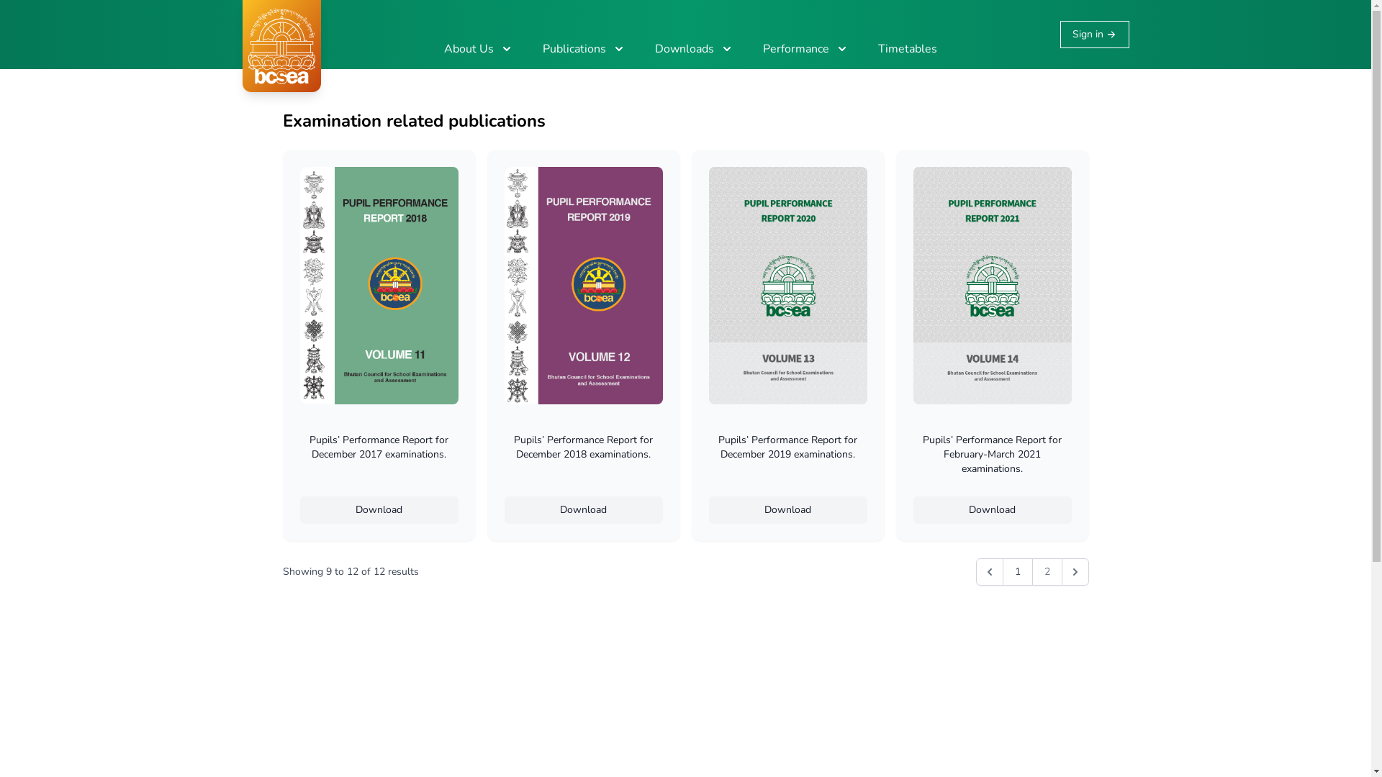 The width and height of the screenshot is (1382, 777). What do you see at coordinates (908, 49) in the screenshot?
I see `Timetables` at bounding box center [908, 49].